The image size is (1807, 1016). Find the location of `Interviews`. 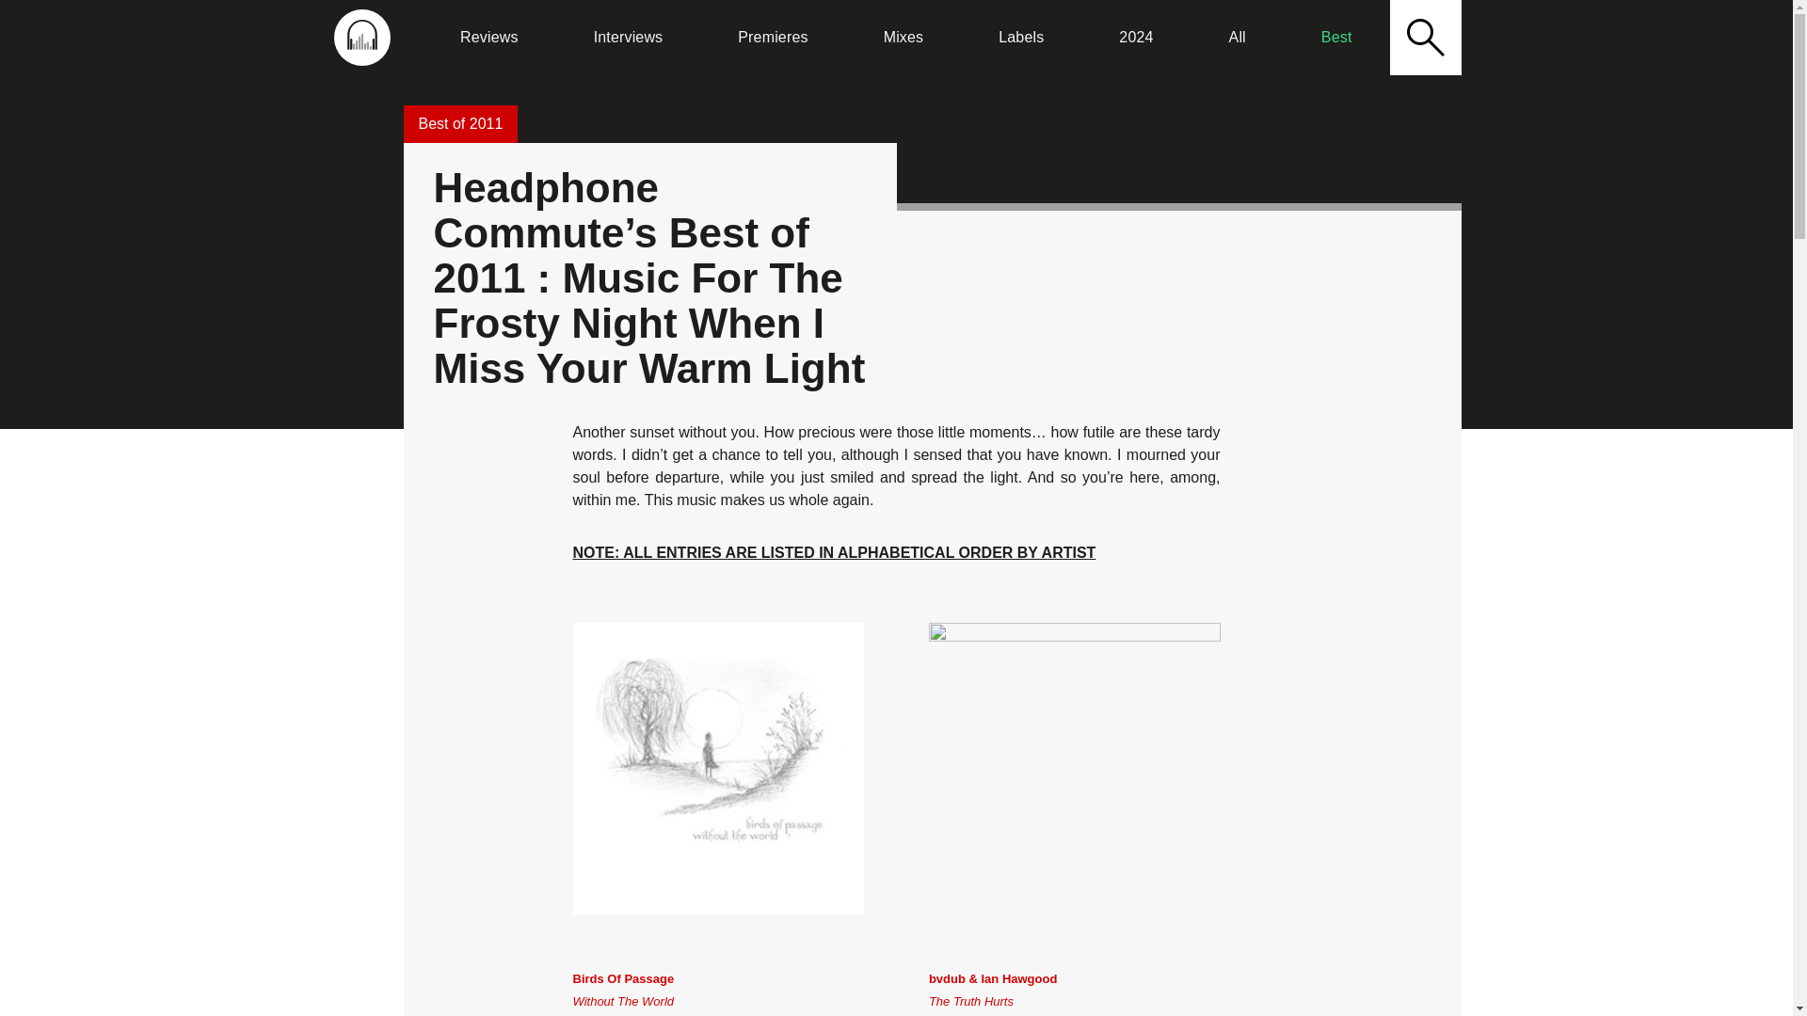

Interviews is located at coordinates (489, 38).